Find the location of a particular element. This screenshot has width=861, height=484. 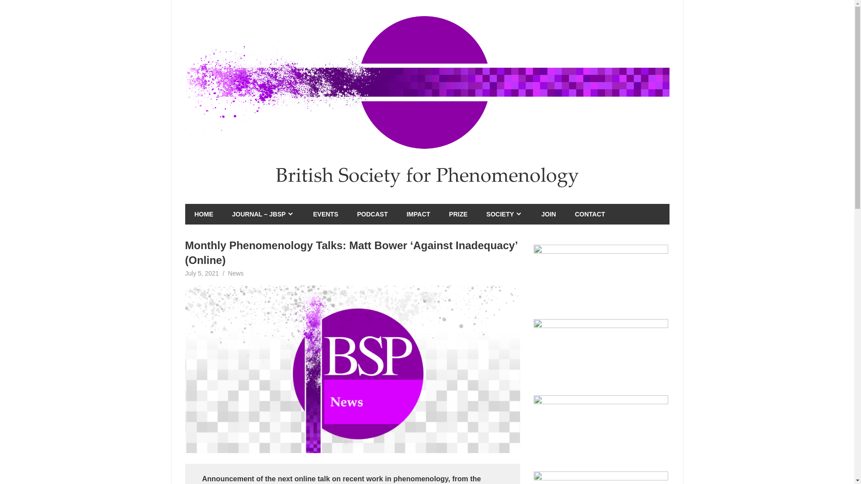

11:45 am is located at coordinates (202, 273).